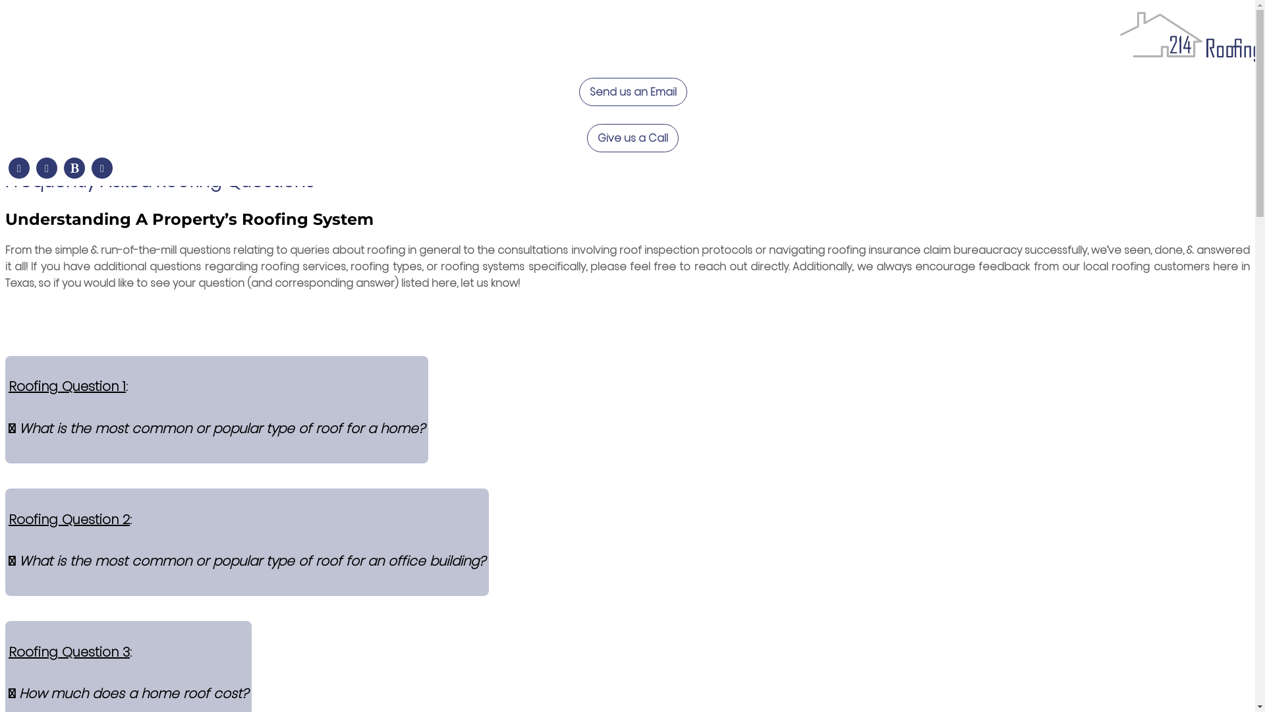 The height and width of the screenshot is (712, 1265). Describe the element at coordinates (619, 87) in the screenshot. I see `Service Areas` at that location.